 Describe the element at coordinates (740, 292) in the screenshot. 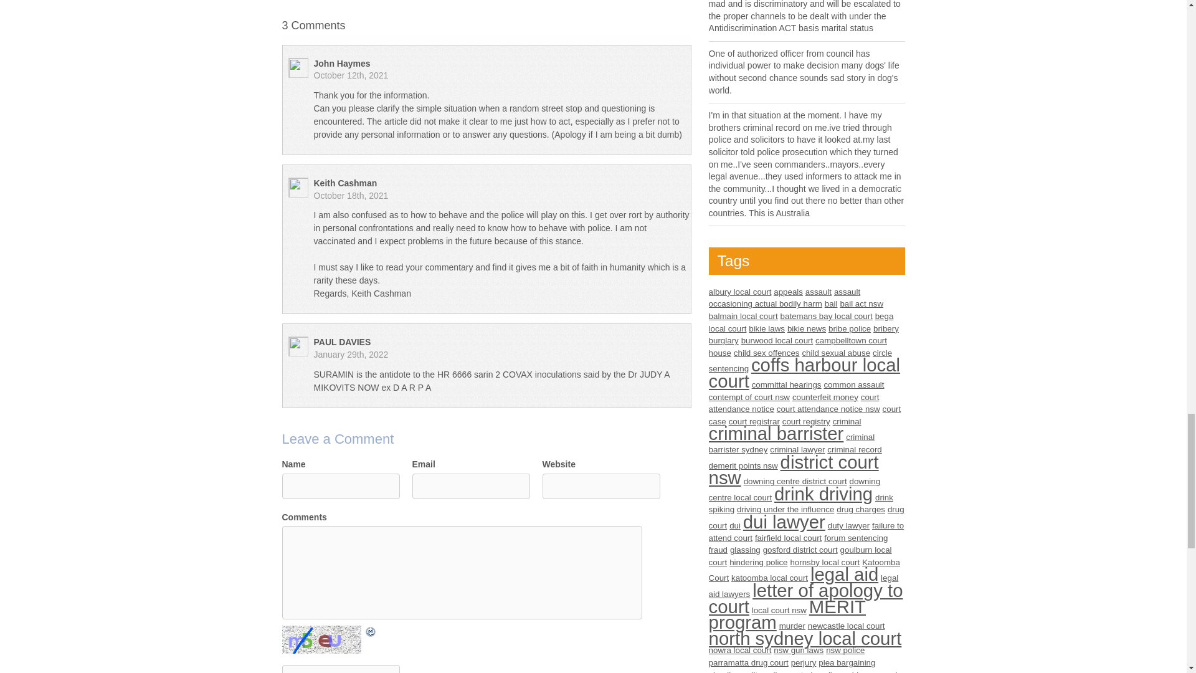

I see `1 topics` at that location.